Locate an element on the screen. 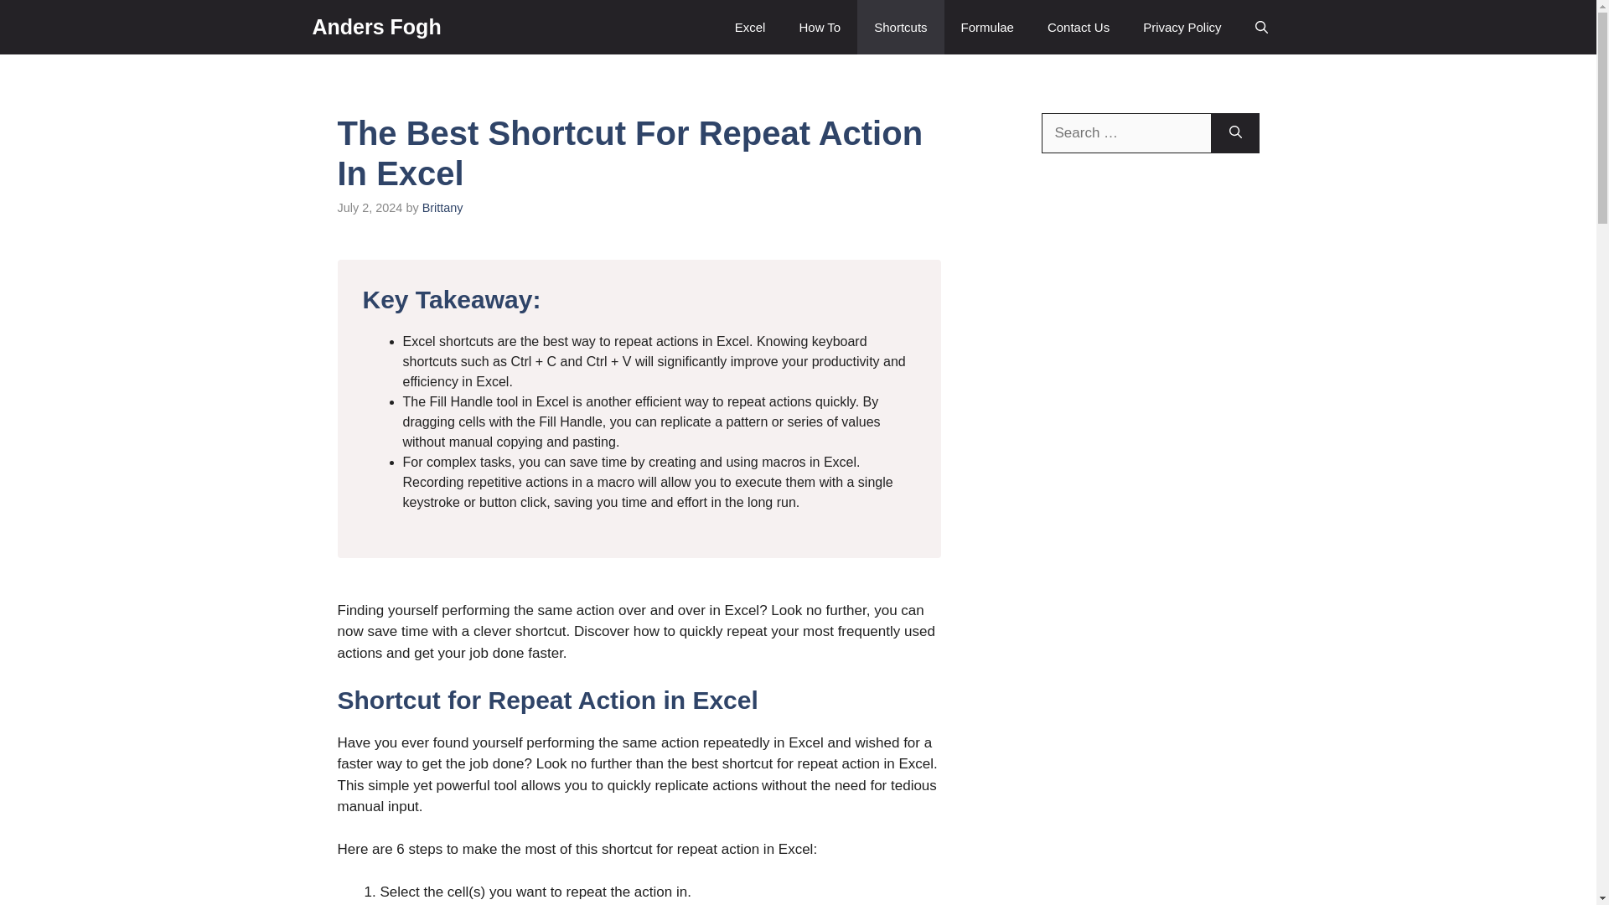 Image resolution: width=1609 pixels, height=905 pixels. Formulae is located at coordinates (987, 27).